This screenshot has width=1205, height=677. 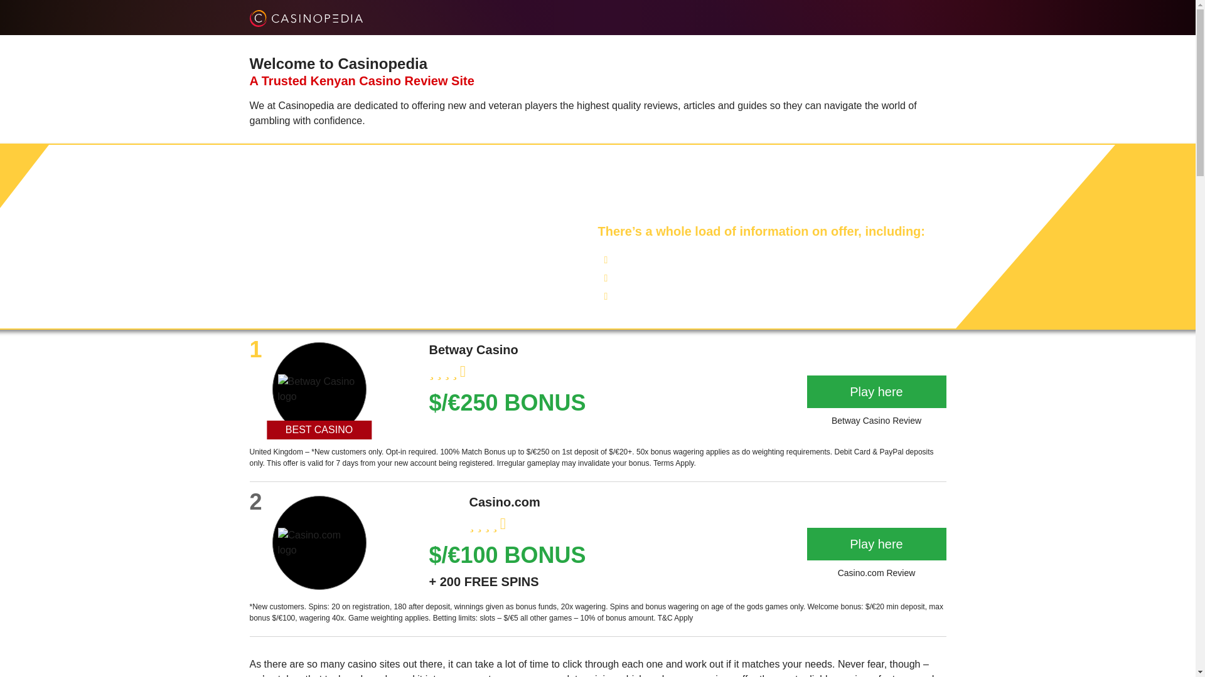 I want to click on Play here, so click(x=876, y=544).